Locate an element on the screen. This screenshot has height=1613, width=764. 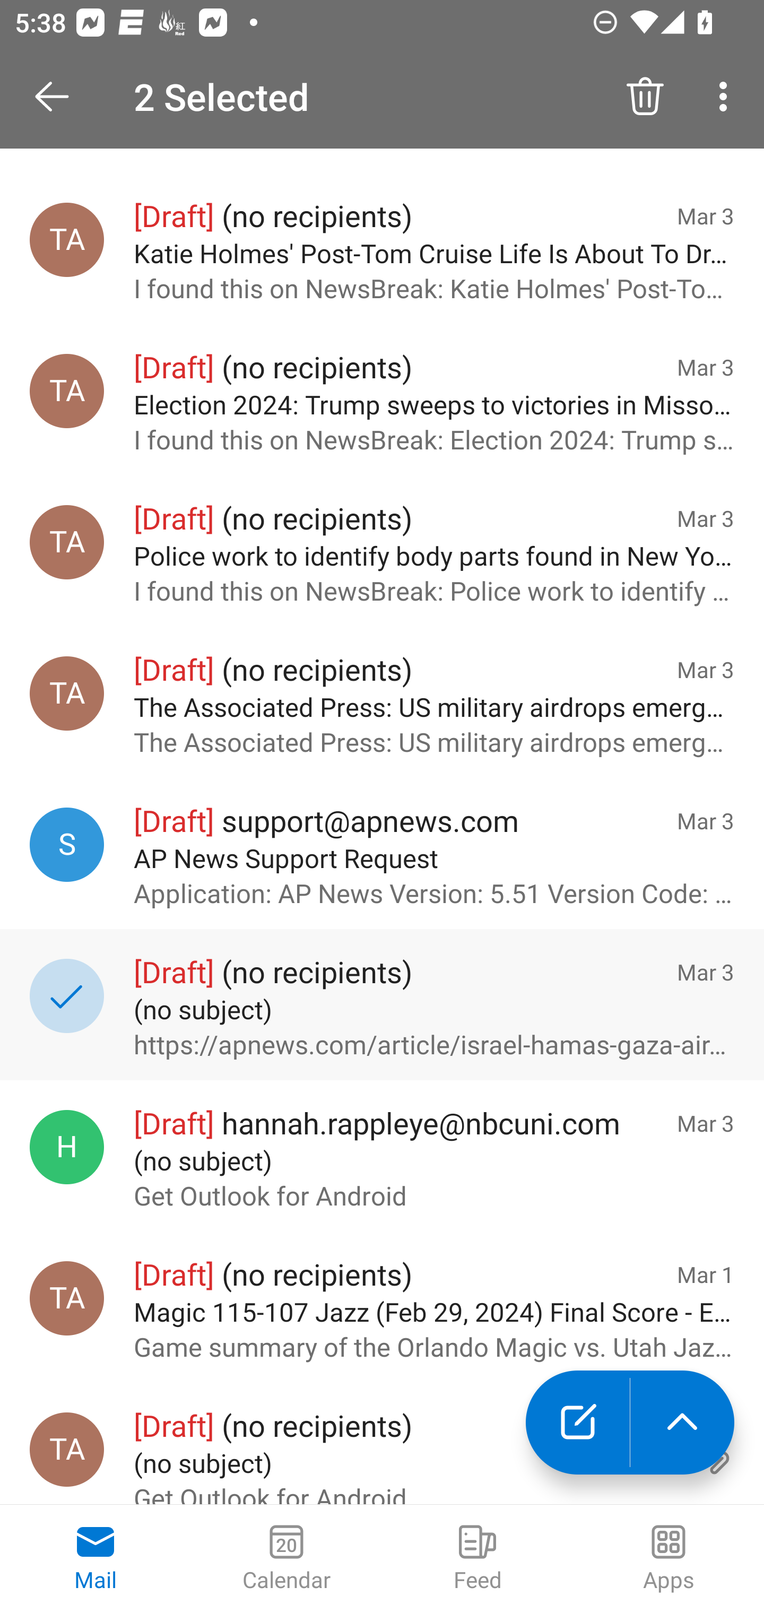
Test Appium, testappium002@outlook.com is located at coordinates (67, 693).